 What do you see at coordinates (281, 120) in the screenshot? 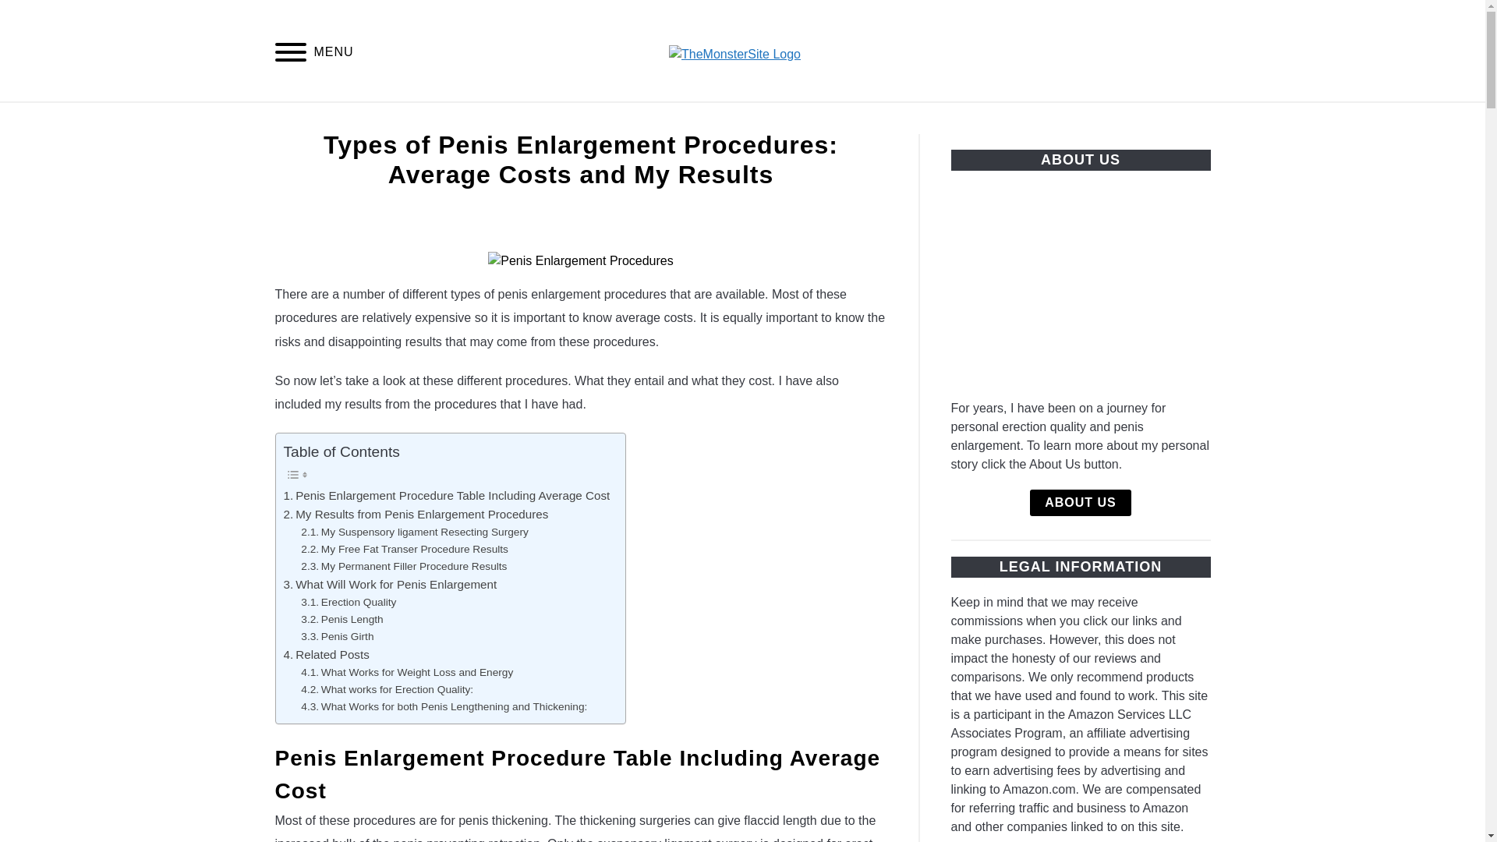
I see `HOME` at bounding box center [281, 120].